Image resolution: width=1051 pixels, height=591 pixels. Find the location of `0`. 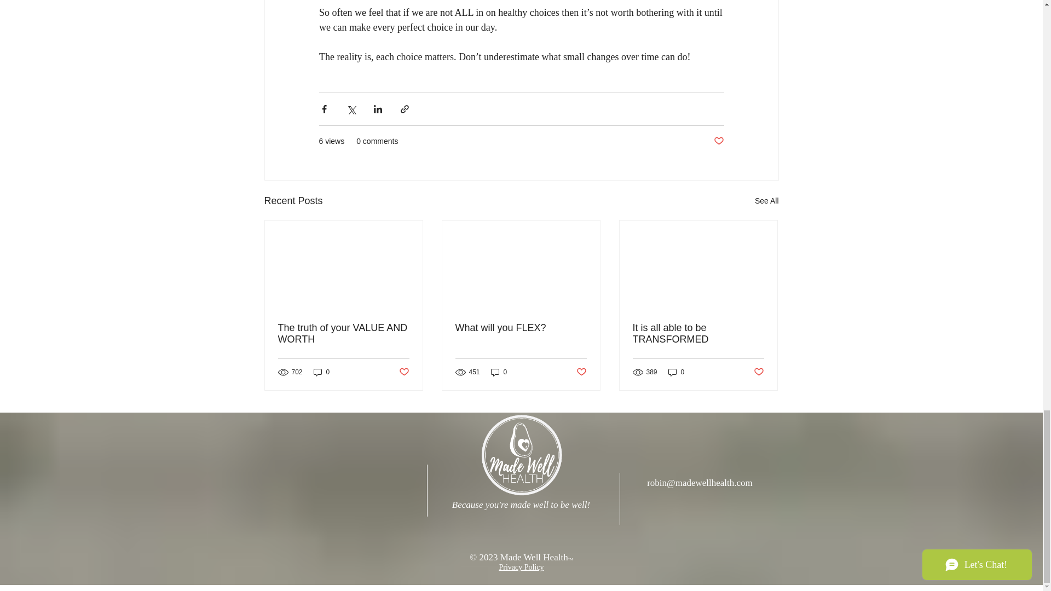

0 is located at coordinates (499, 372).